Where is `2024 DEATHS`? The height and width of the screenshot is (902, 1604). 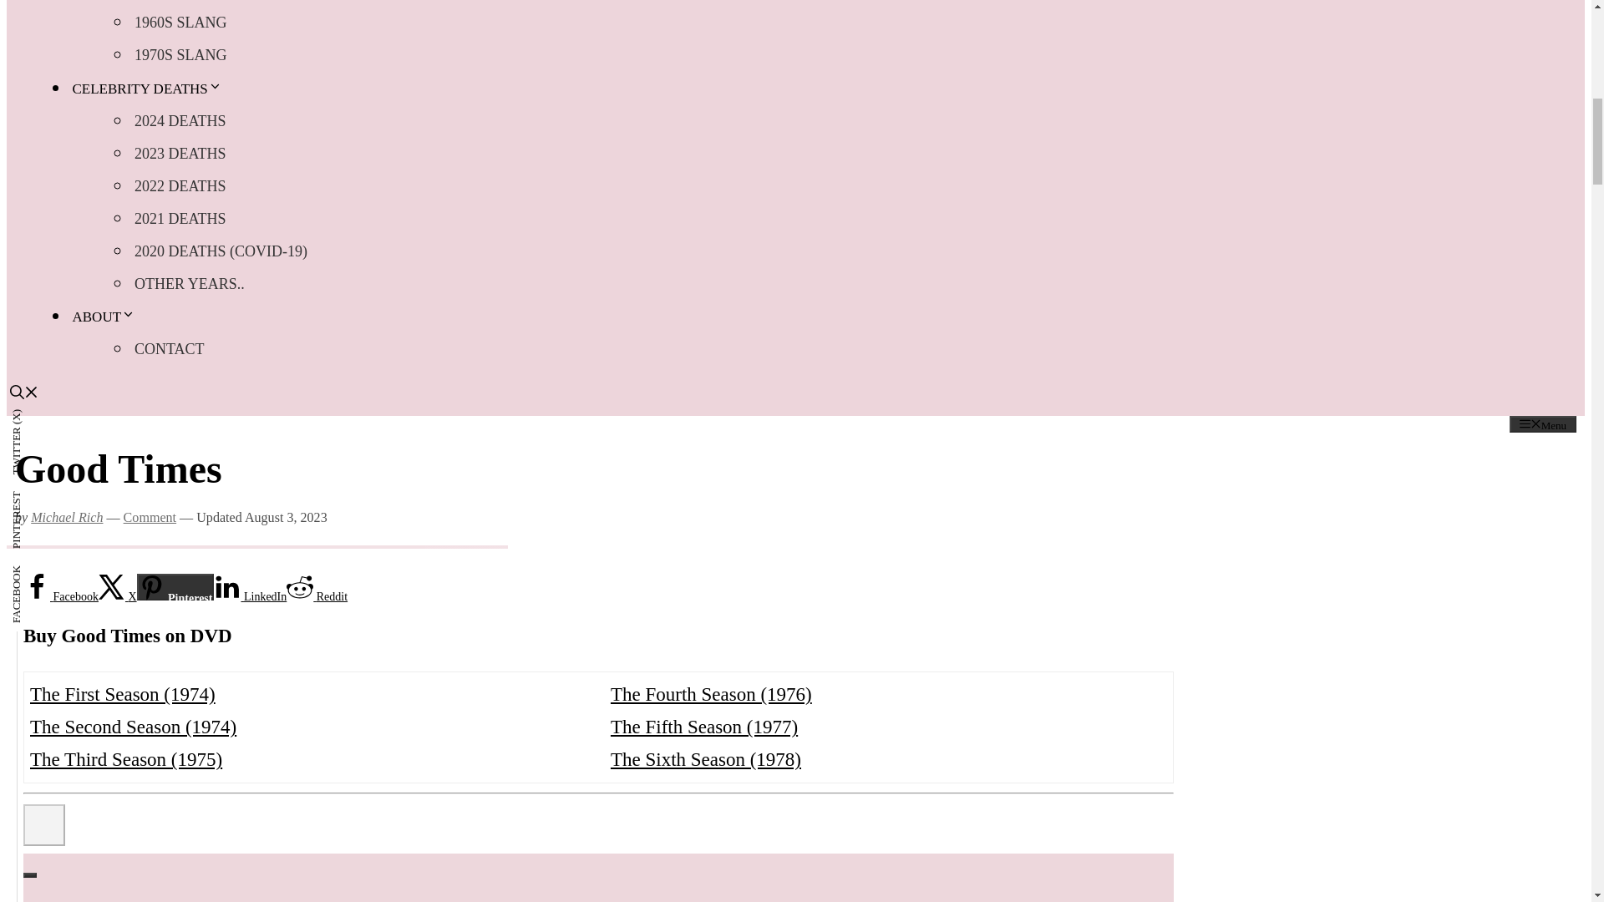
2024 DEATHS is located at coordinates (180, 121).